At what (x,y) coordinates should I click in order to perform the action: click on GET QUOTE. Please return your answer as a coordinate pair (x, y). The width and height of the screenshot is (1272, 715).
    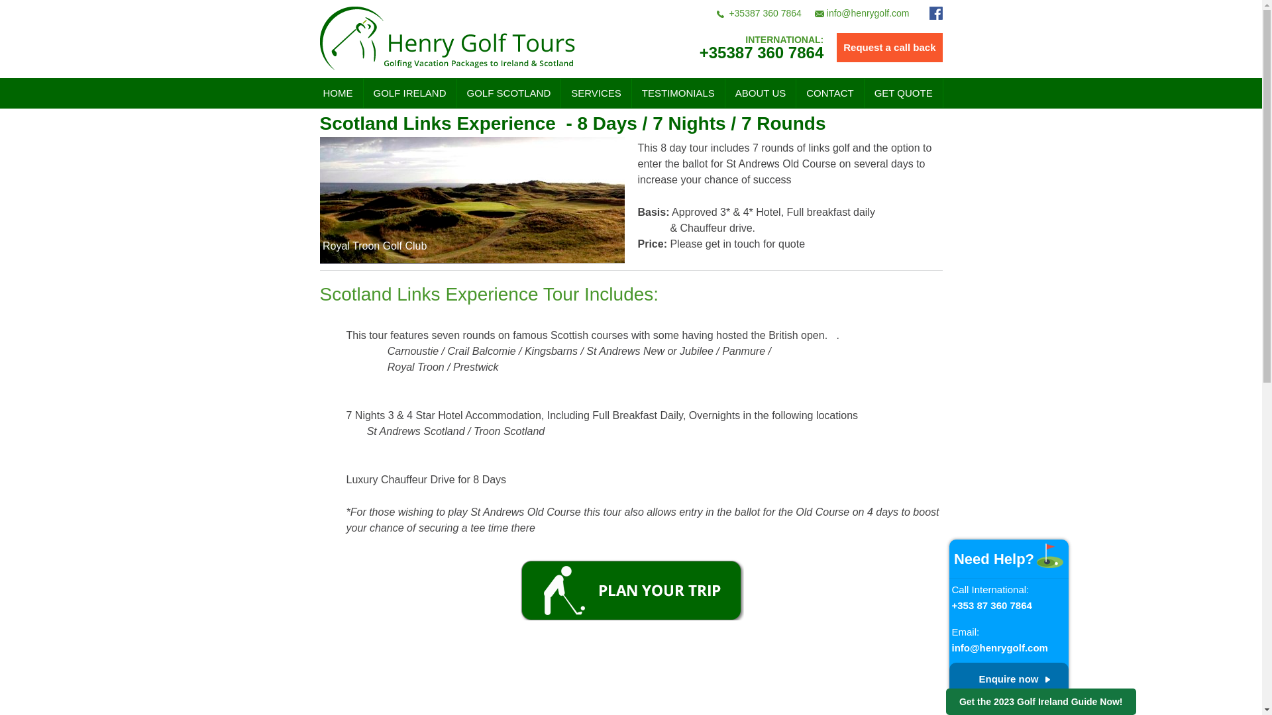
    Looking at the image, I should click on (904, 93).